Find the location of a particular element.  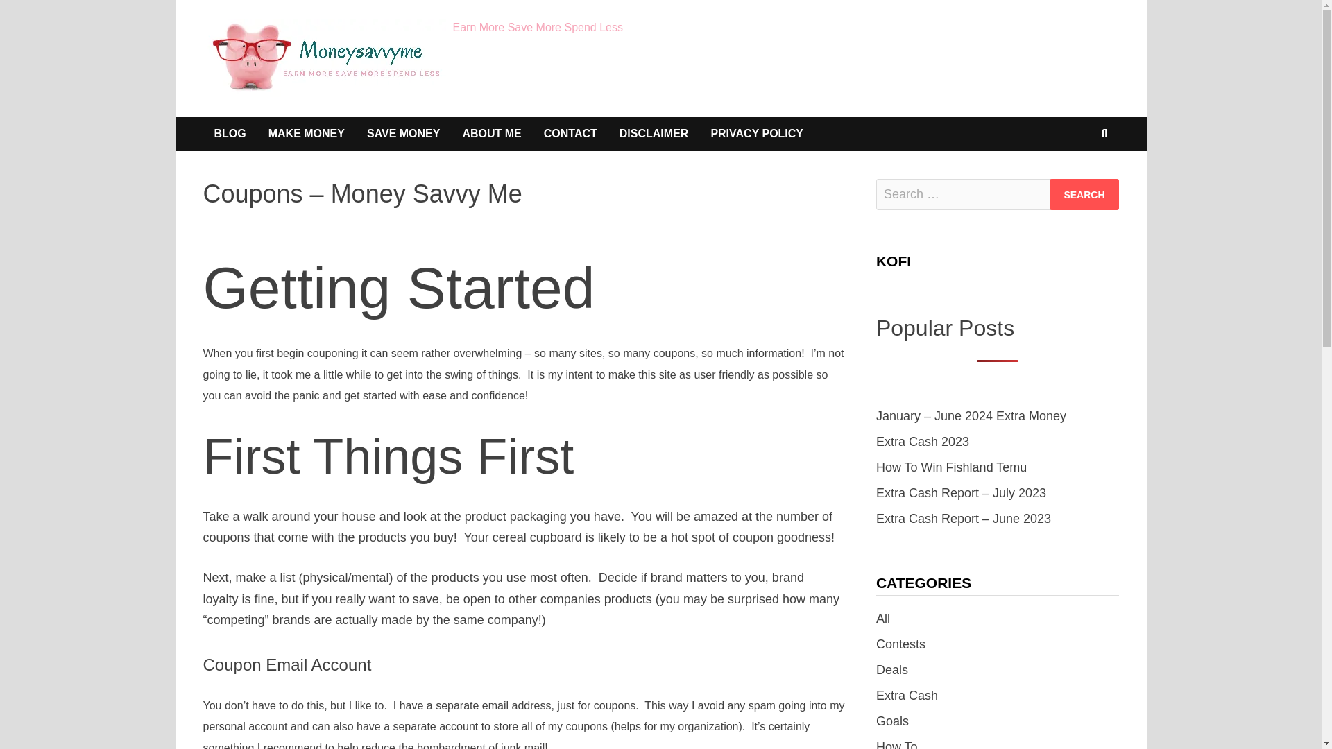

CONTACT is located at coordinates (570, 134).